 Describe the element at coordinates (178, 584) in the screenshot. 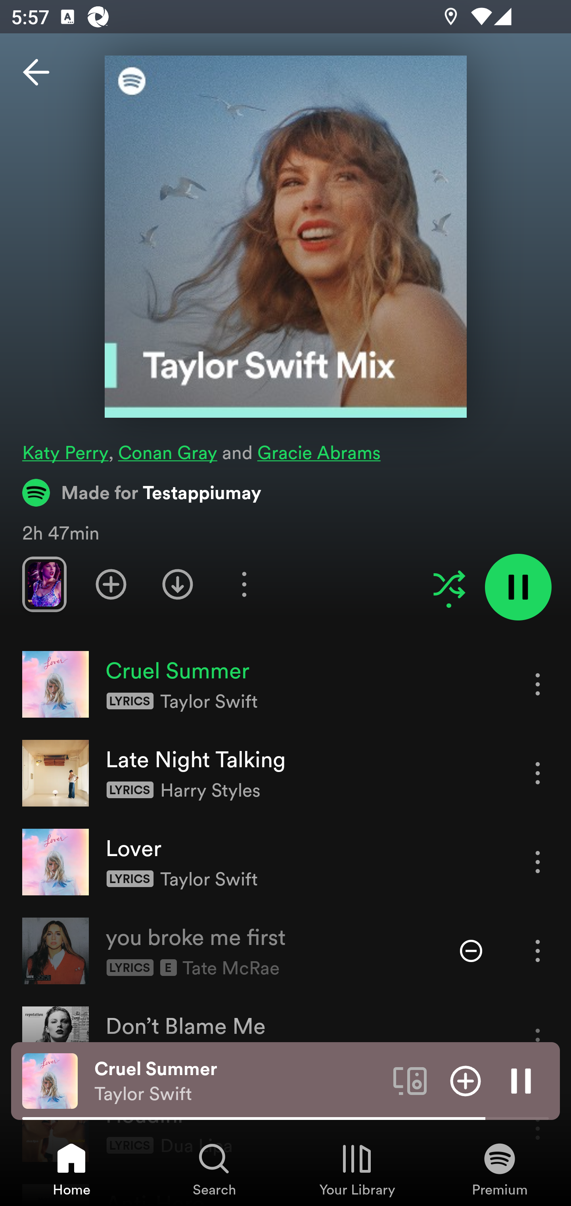

I see `Download` at that location.